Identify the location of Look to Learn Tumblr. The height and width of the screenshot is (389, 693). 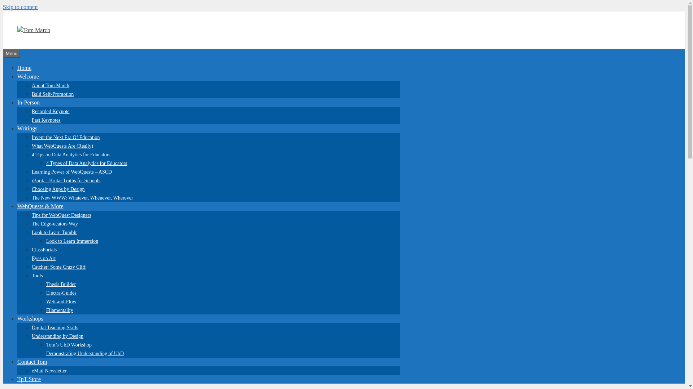
(54, 233).